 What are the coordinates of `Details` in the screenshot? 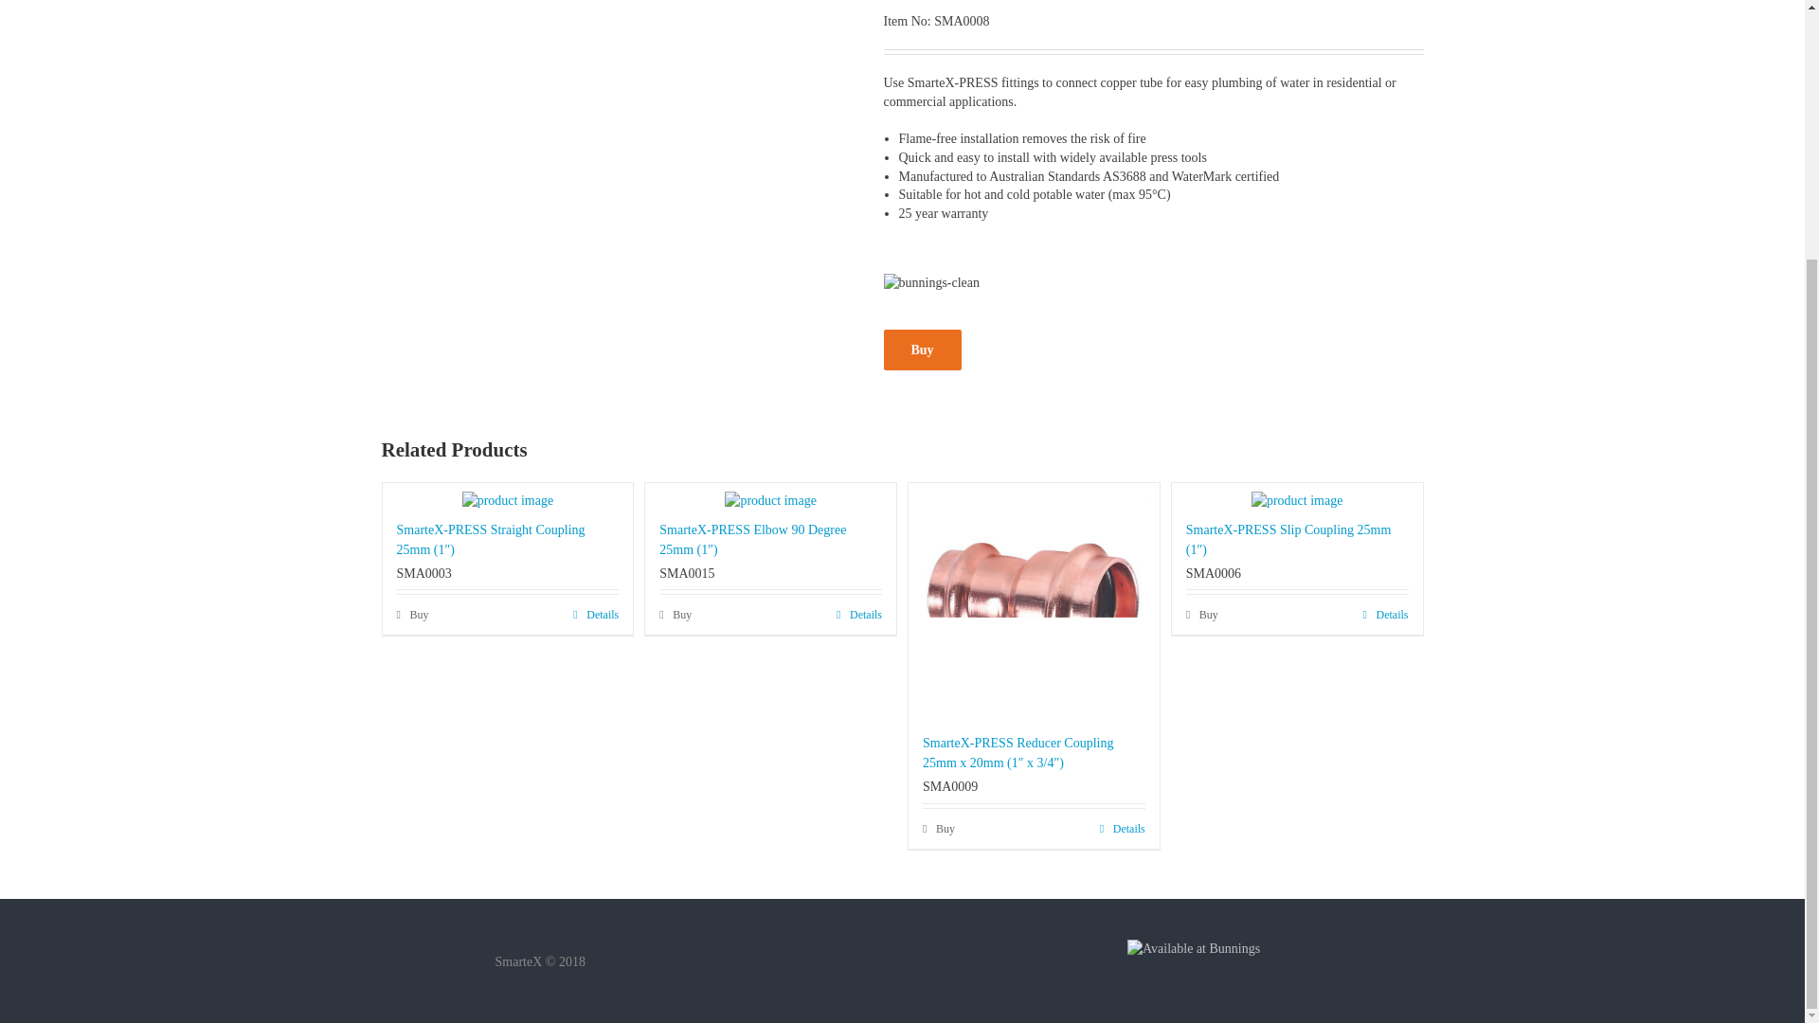 It's located at (859, 614).